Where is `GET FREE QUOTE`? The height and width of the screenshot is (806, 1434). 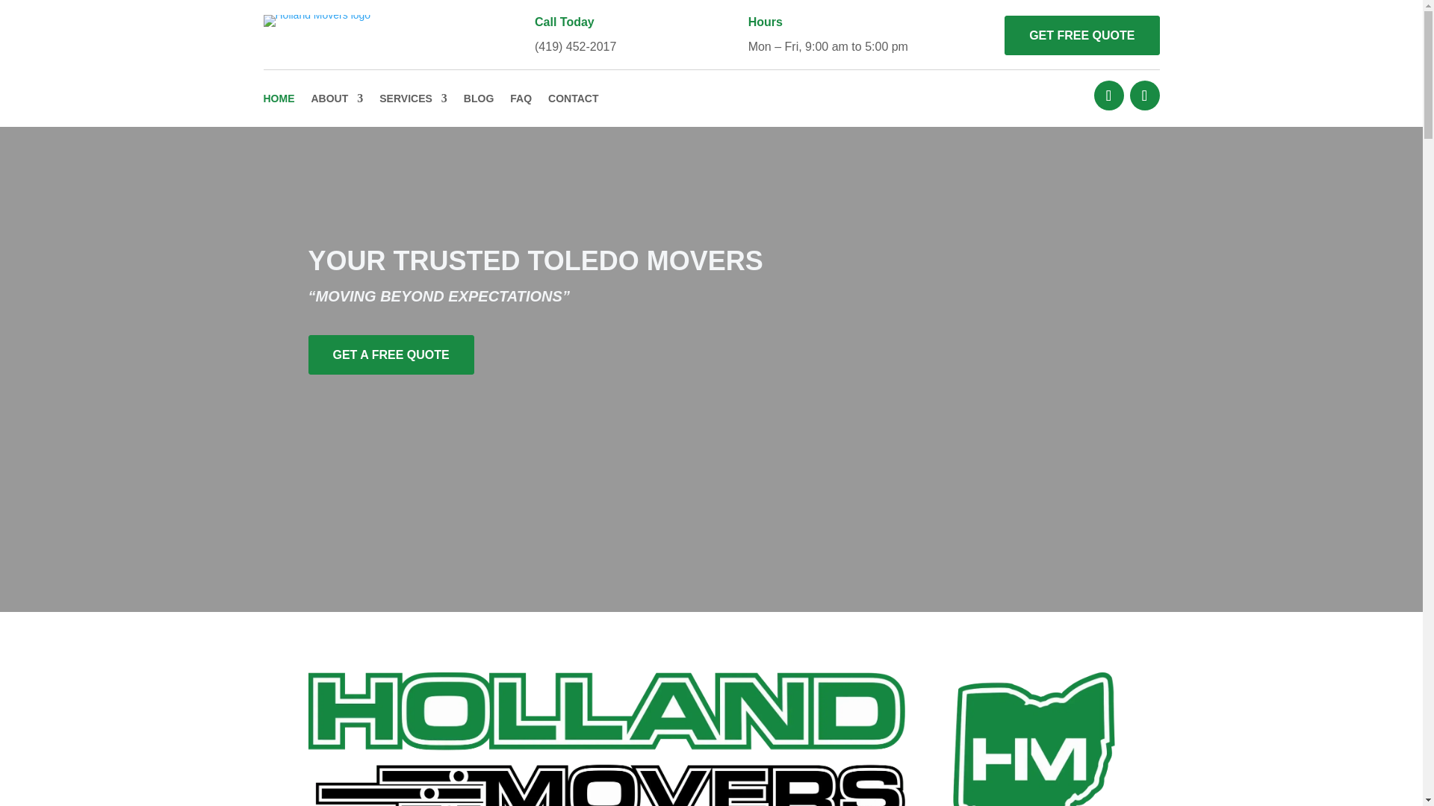
GET FREE QUOTE is located at coordinates (1081, 35).